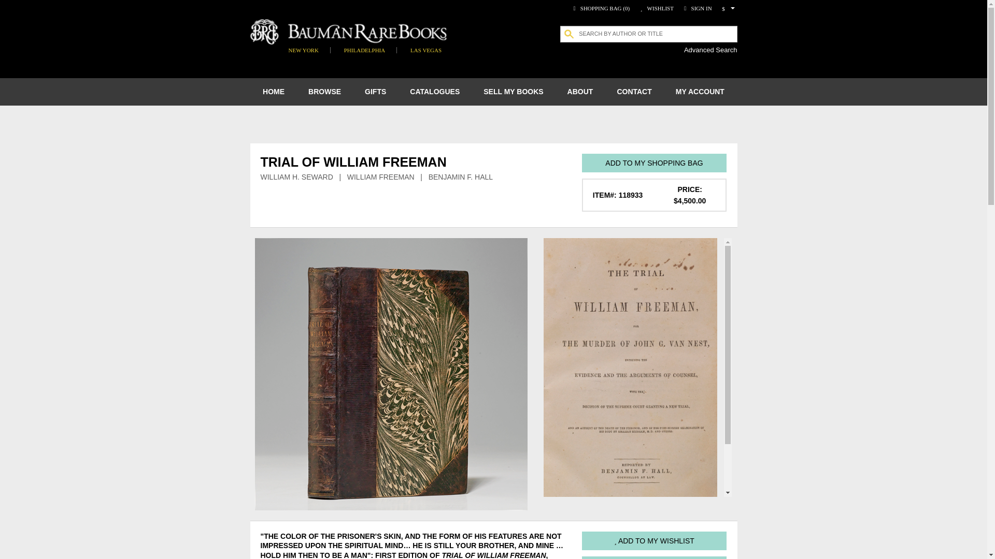 The height and width of the screenshot is (559, 995). I want to click on ABOUT, so click(580, 92).